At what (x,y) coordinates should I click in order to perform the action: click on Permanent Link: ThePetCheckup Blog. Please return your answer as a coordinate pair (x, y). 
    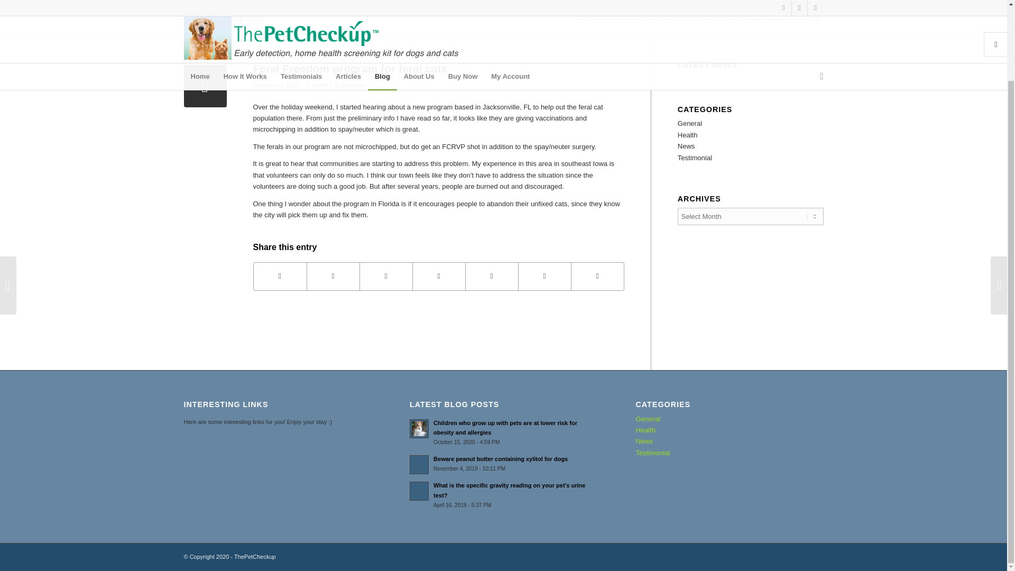
    Looking at the image, I should click on (224, 19).